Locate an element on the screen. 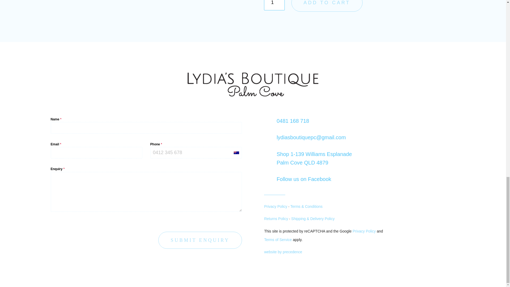 The width and height of the screenshot is (510, 287). 1 is located at coordinates (274, 5).